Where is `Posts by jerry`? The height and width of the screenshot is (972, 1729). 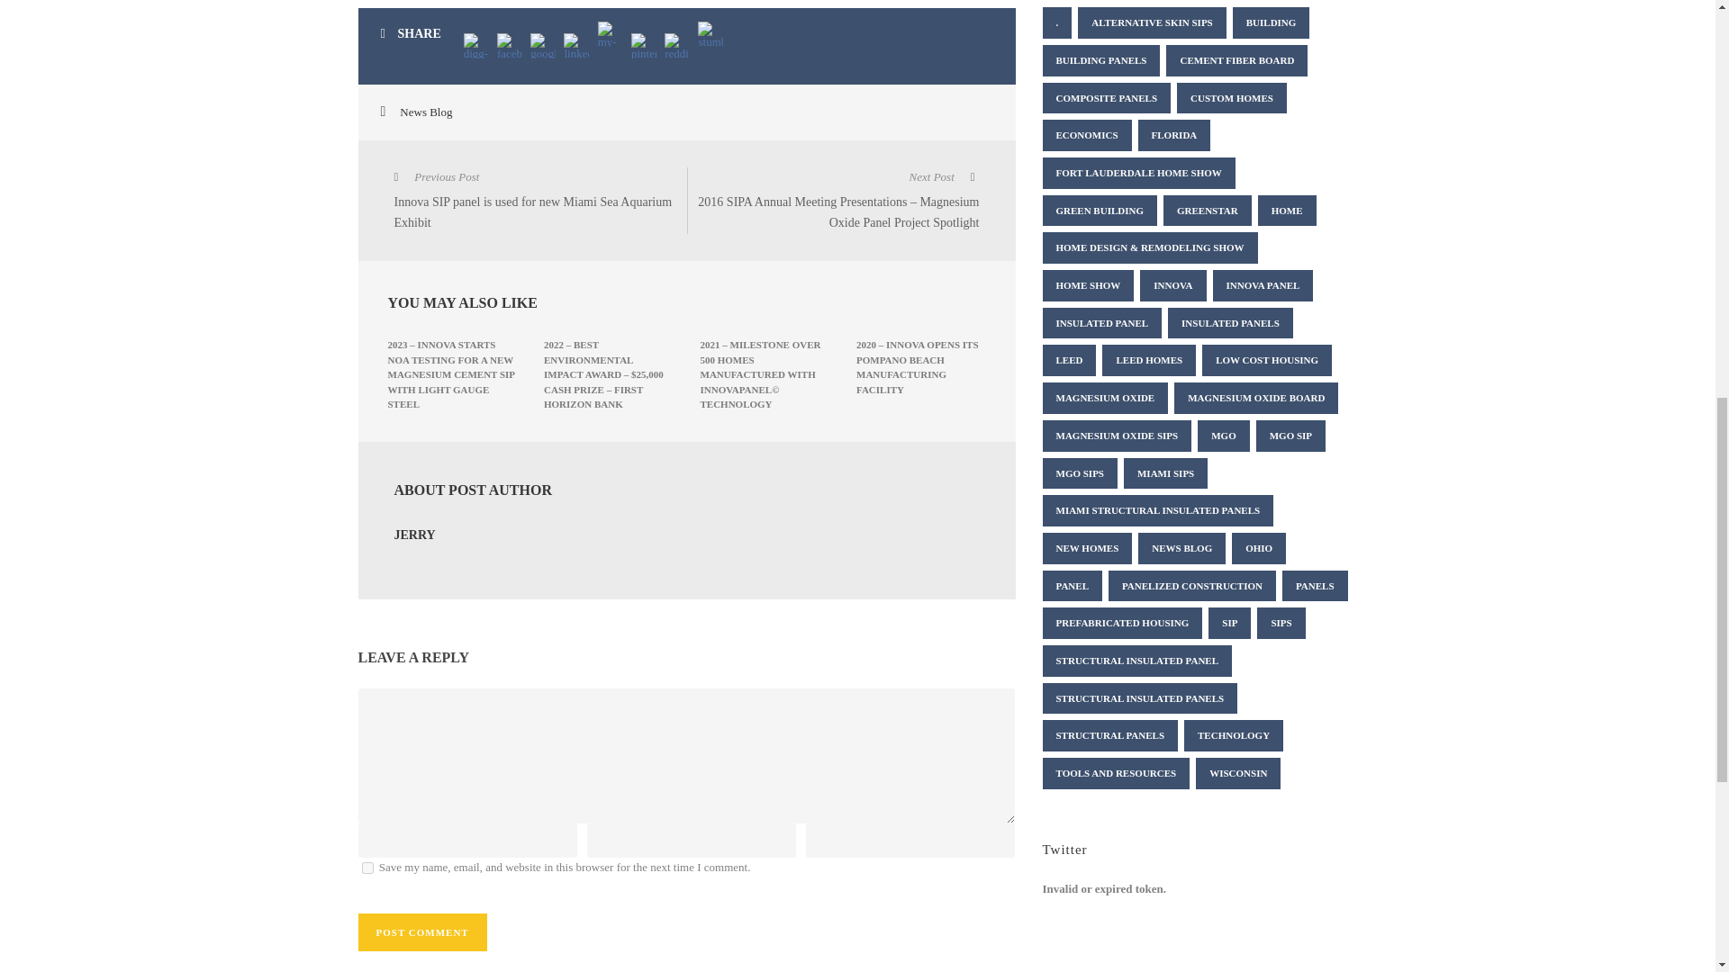
Posts by jerry is located at coordinates (414, 535).